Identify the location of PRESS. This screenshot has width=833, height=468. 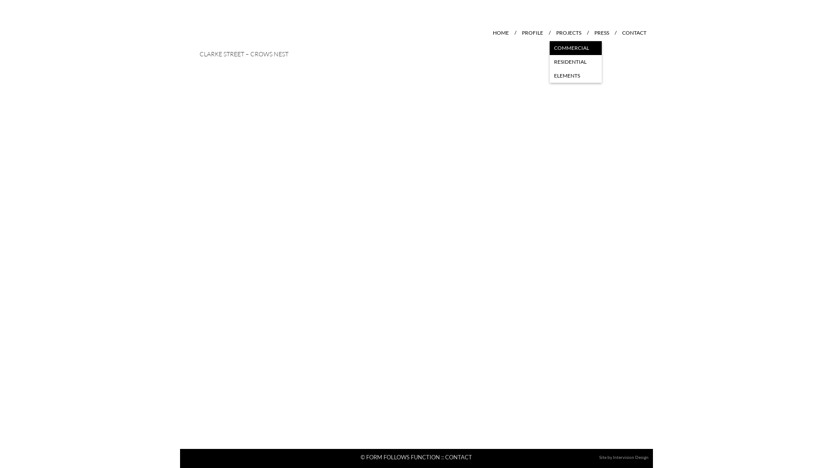
(602, 33).